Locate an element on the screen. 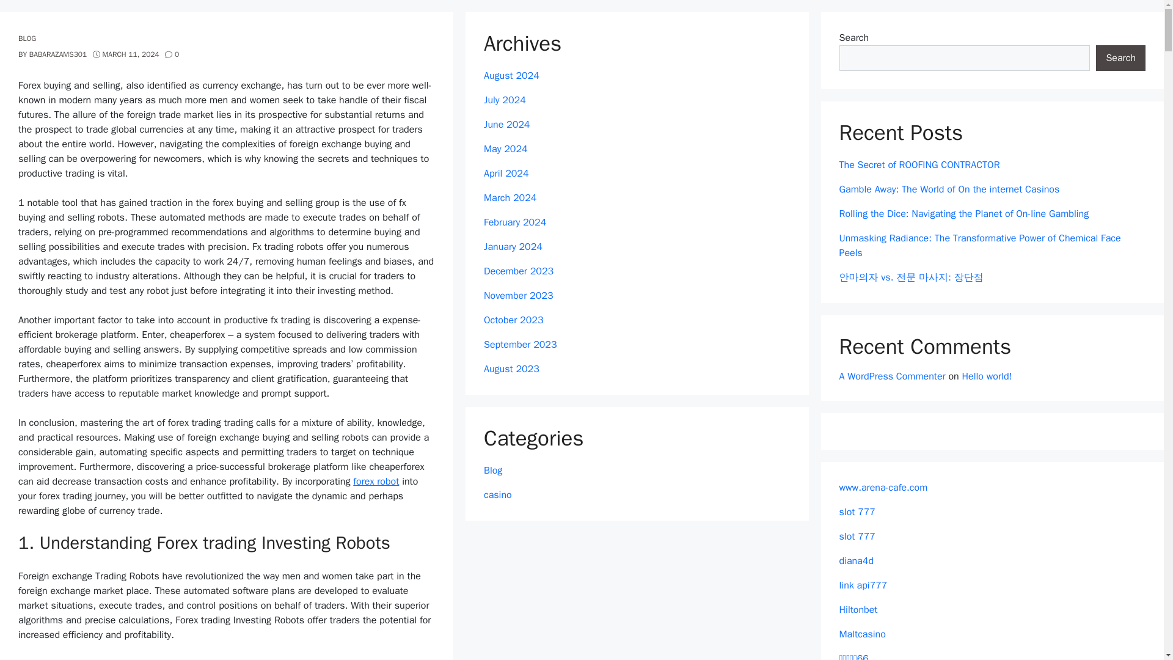 The image size is (1173, 660). August 2024 is located at coordinates (511, 76).